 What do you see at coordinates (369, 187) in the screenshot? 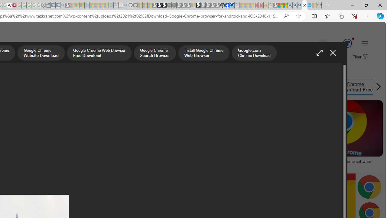
I see `Image result for Google Chrome Internet Browser Download` at bounding box center [369, 187].